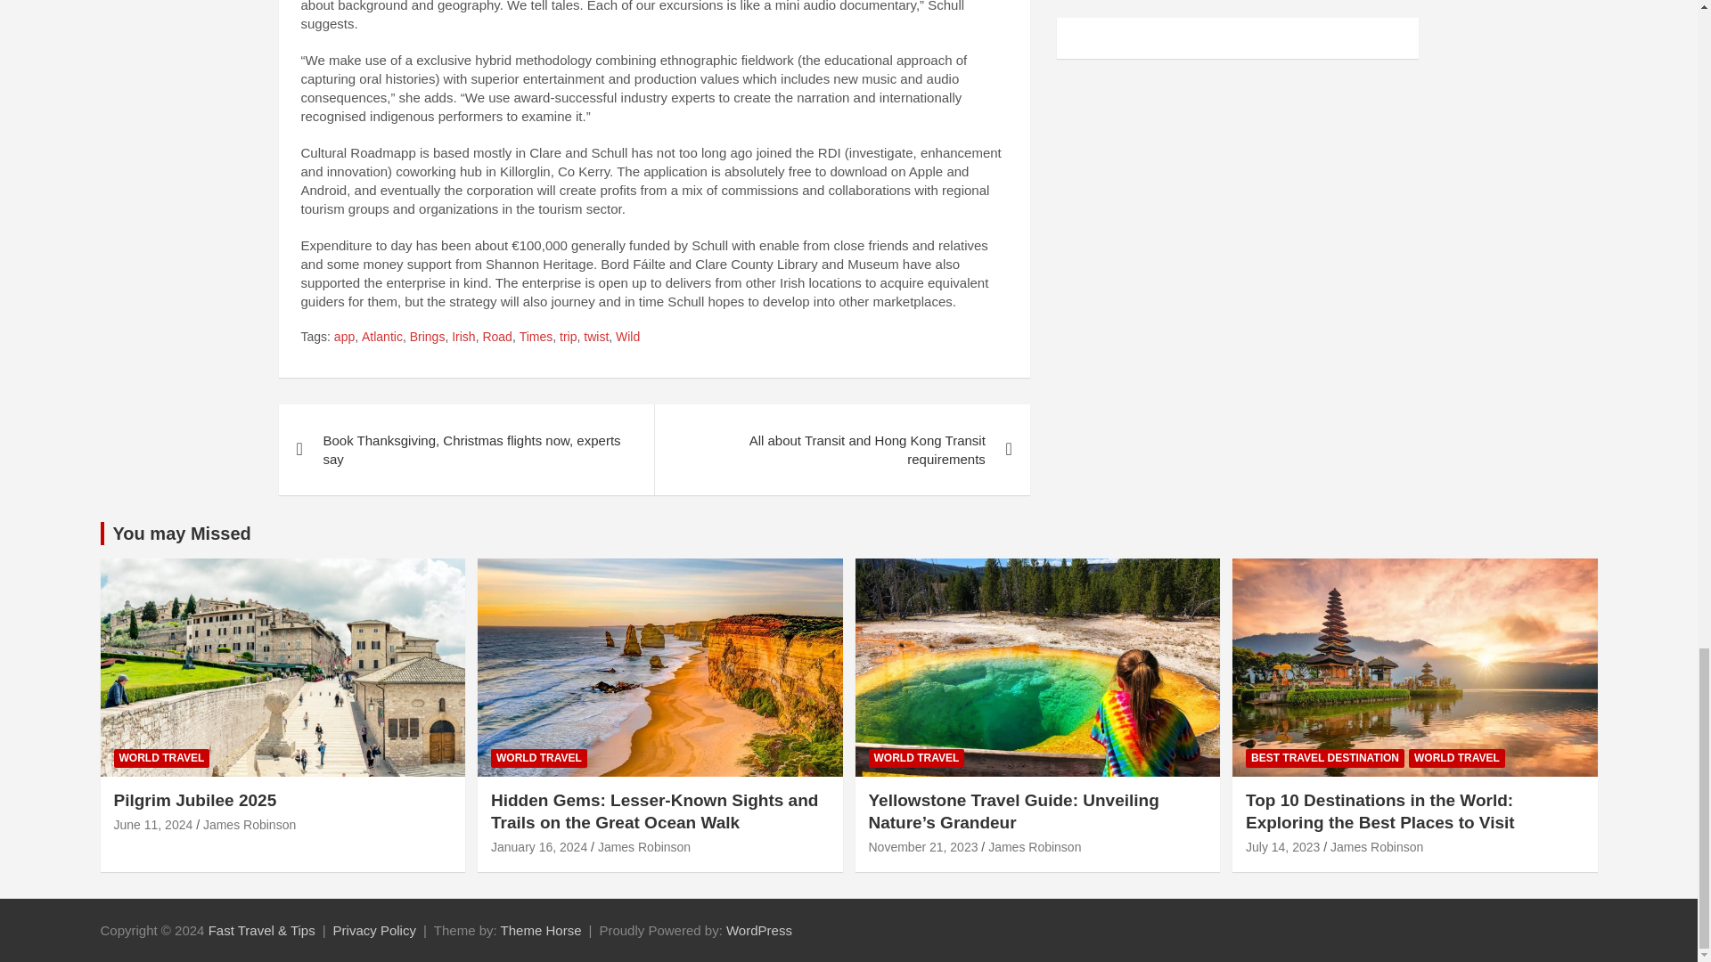 The height and width of the screenshot is (962, 1711). Describe the element at coordinates (568, 337) in the screenshot. I see `trip` at that location.